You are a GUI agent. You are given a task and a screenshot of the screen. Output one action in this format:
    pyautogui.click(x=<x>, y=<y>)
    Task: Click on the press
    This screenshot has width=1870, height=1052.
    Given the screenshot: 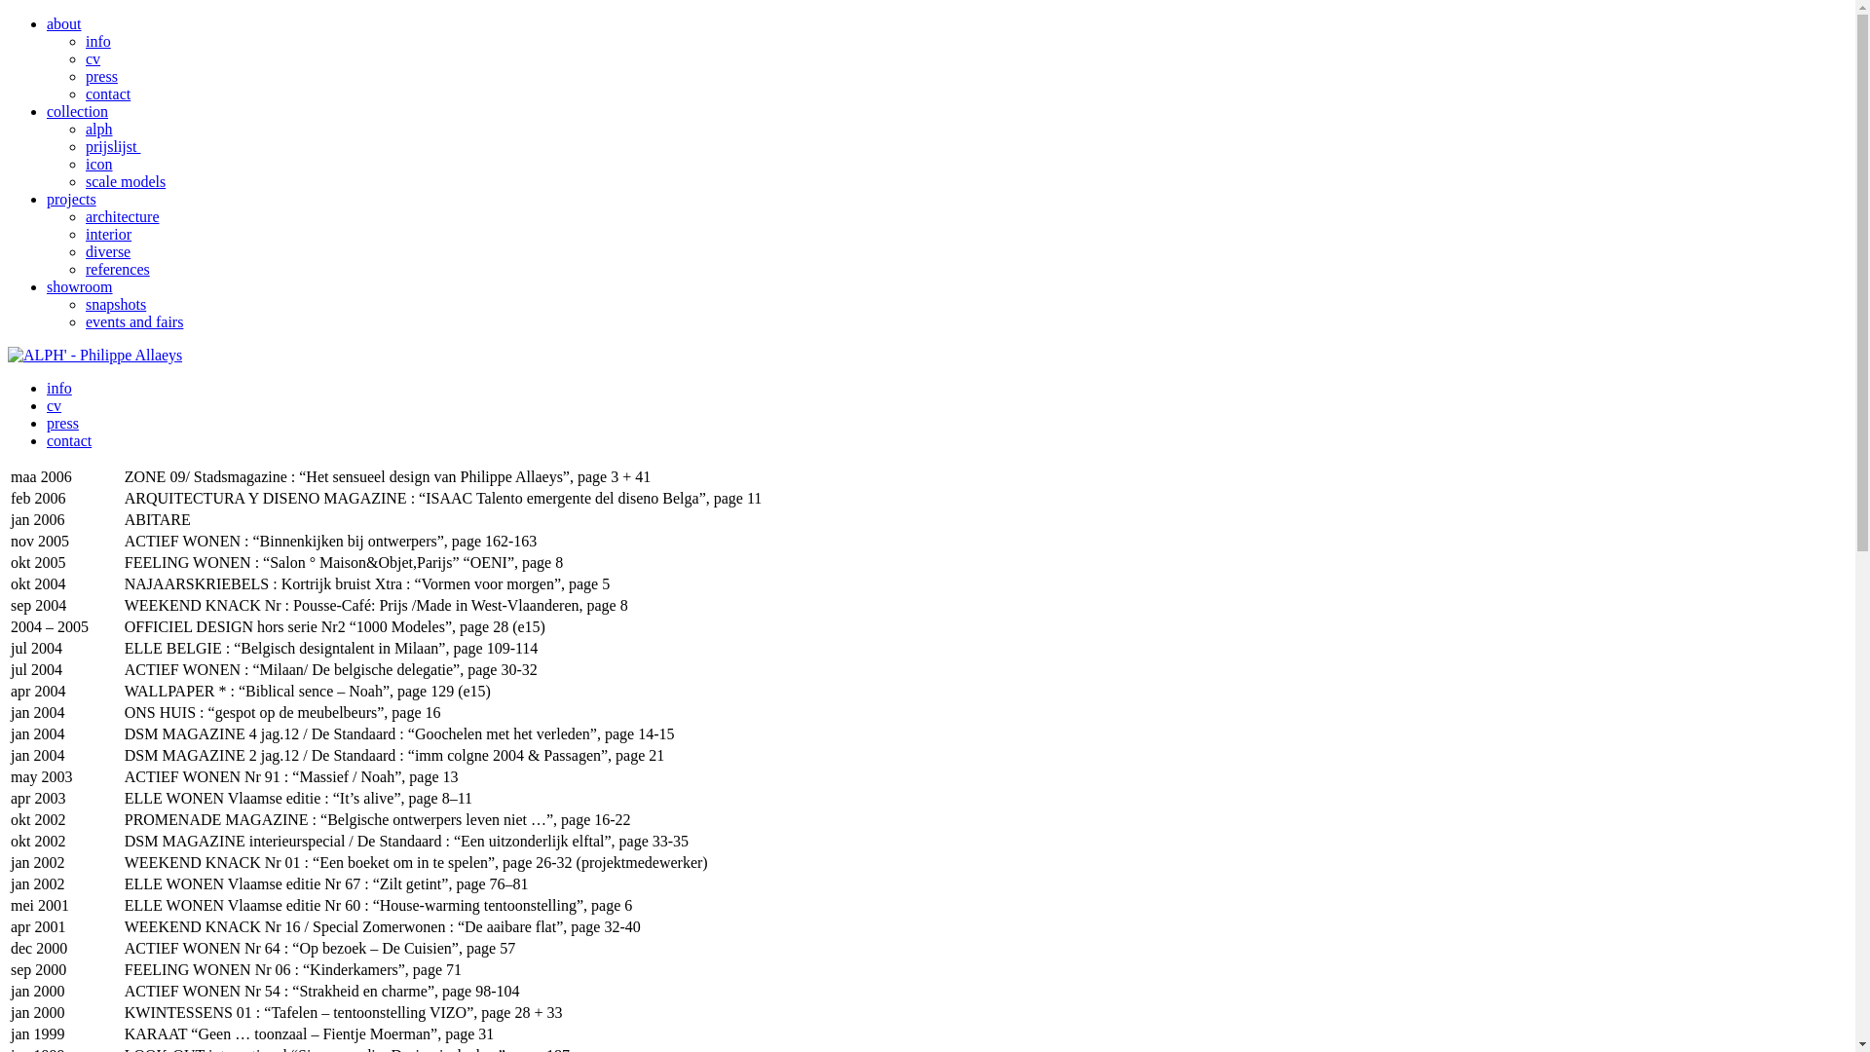 What is the action you would take?
    pyautogui.click(x=101, y=76)
    